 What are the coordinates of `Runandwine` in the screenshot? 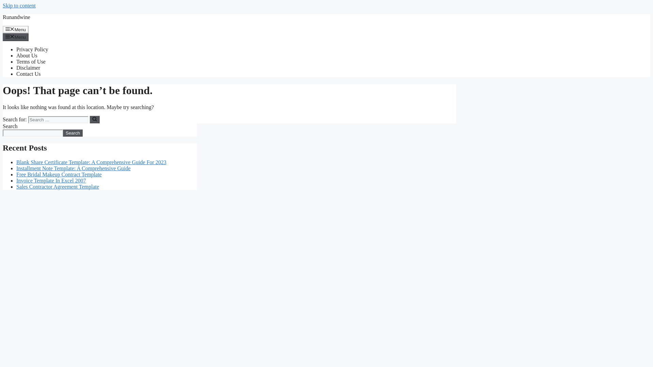 It's located at (16, 17).